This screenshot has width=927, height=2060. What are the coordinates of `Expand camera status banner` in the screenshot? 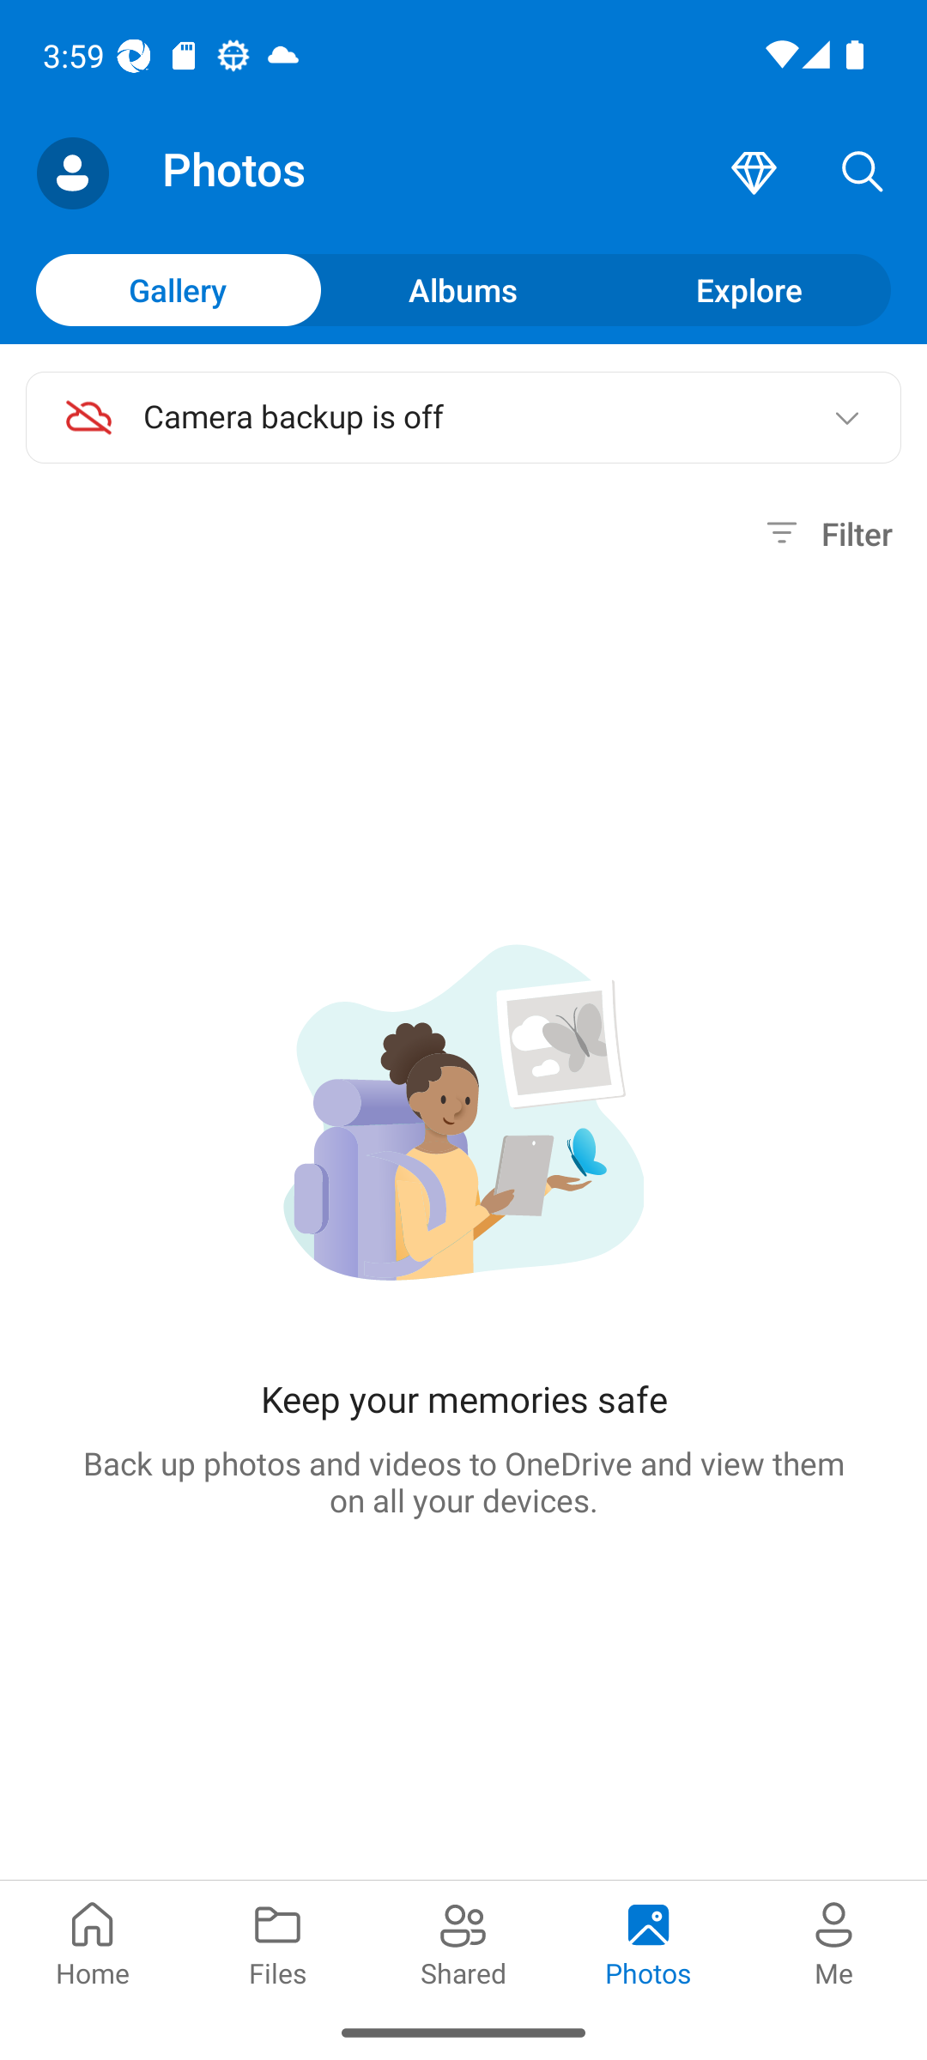 It's located at (846, 417).